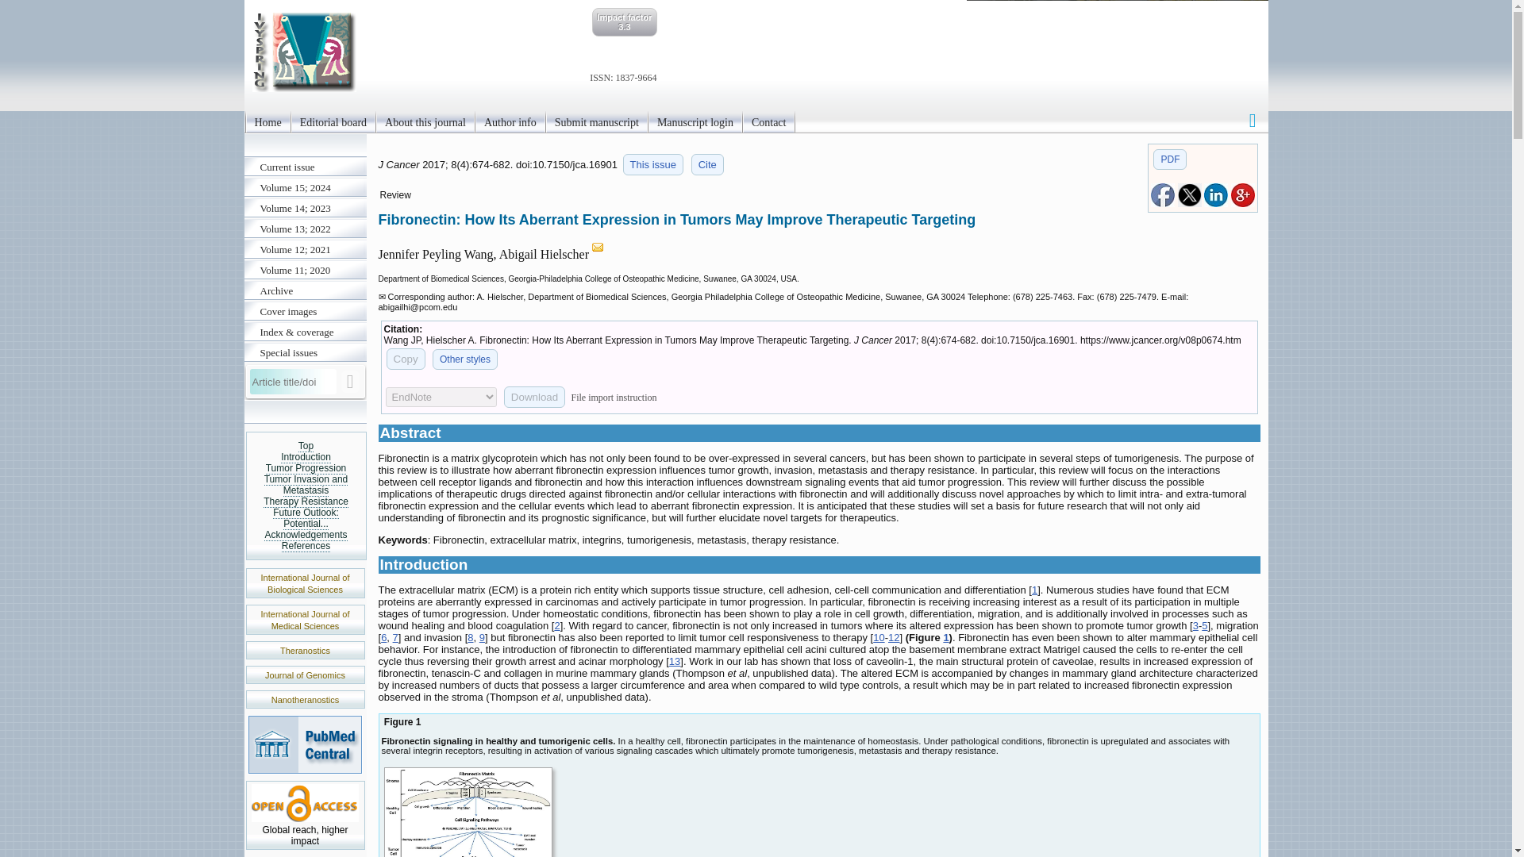 The width and height of the screenshot is (1524, 857). What do you see at coordinates (305, 535) in the screenshot?
I see `Acknowledgements` at bounding box center [305, 535].